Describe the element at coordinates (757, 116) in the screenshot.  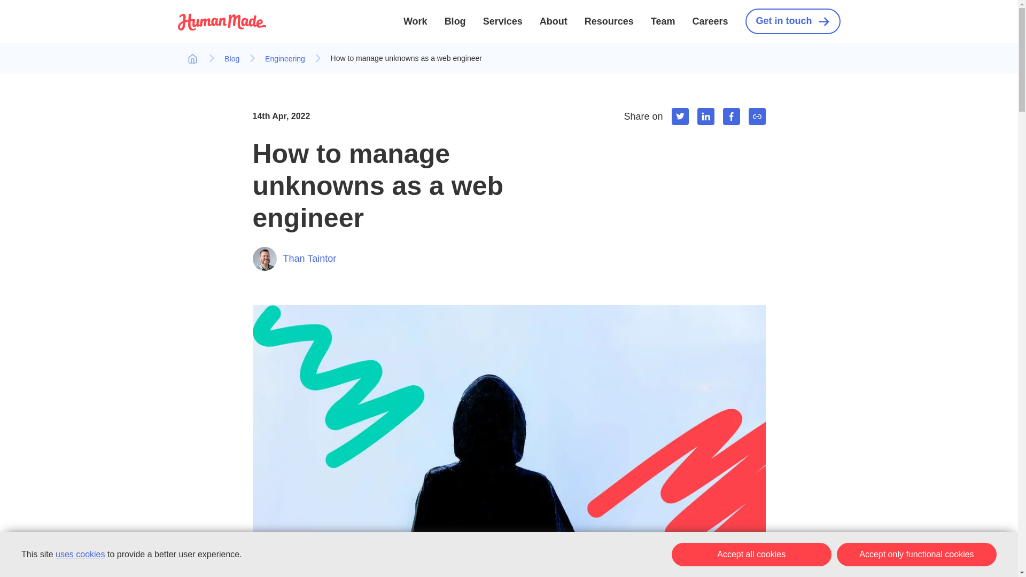
I see `Copy URL` at that location.